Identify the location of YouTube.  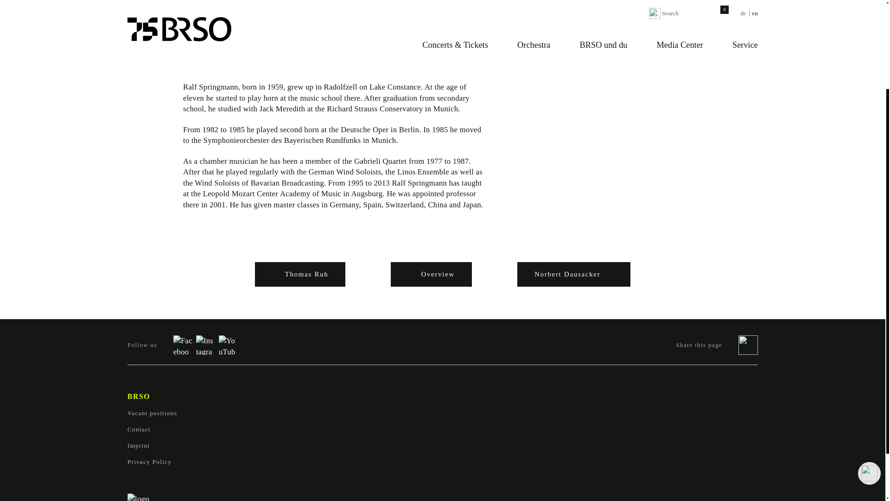
(229, 345).